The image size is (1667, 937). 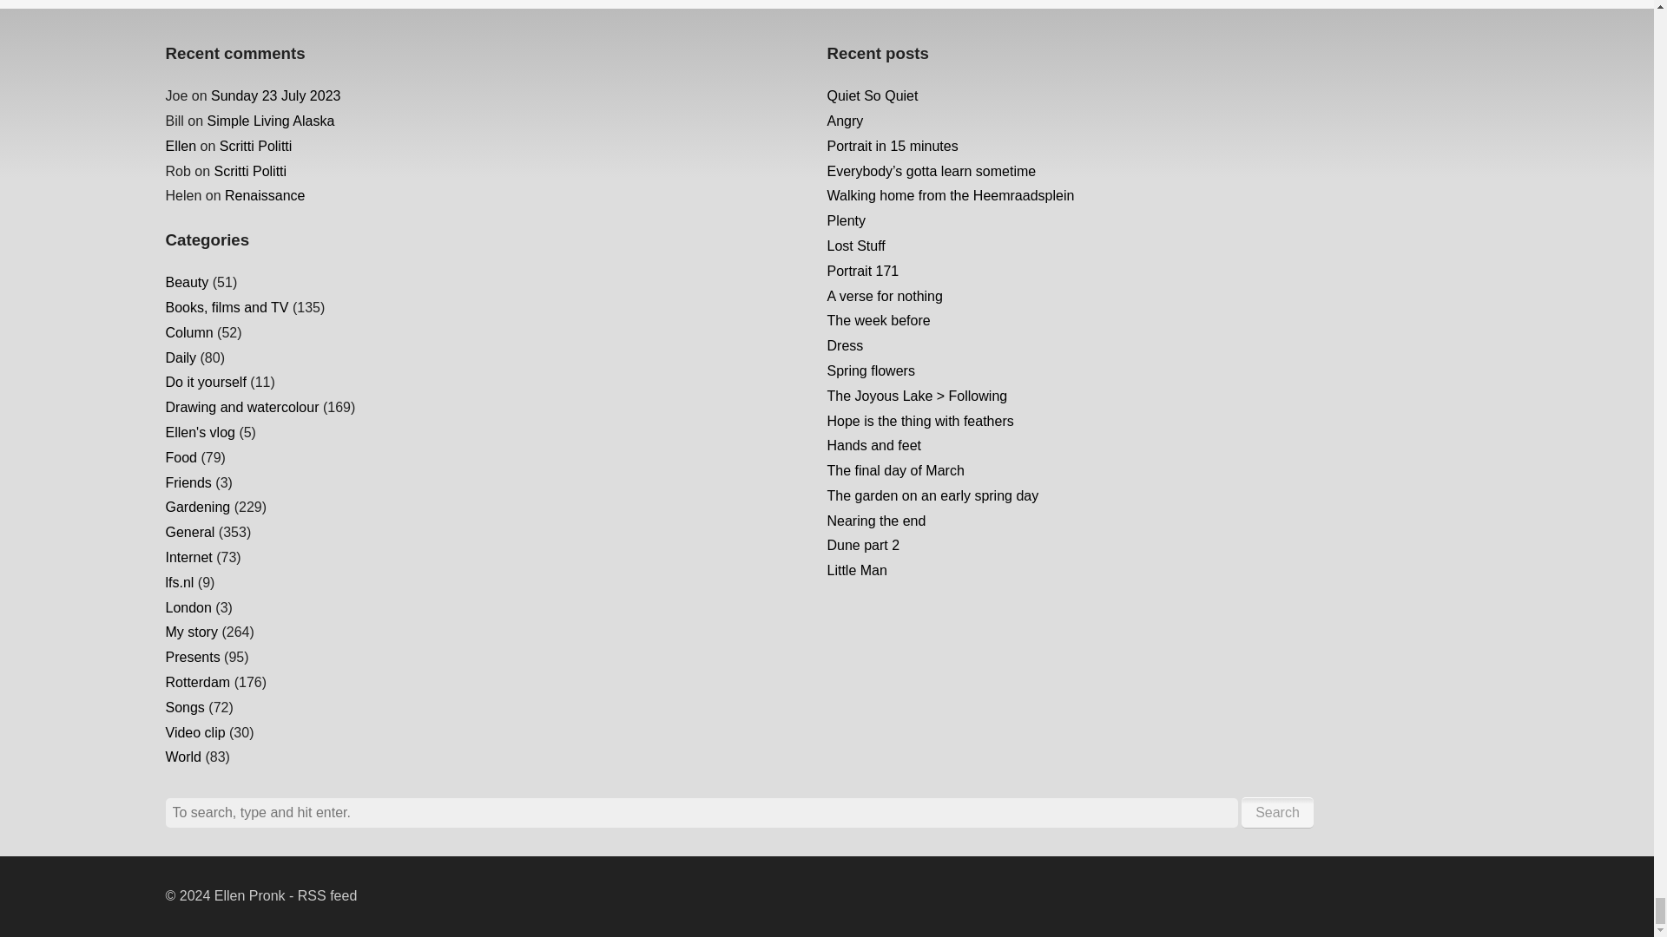 I want to click on Sunday 23 July 2023, so click(x=275, y=95).